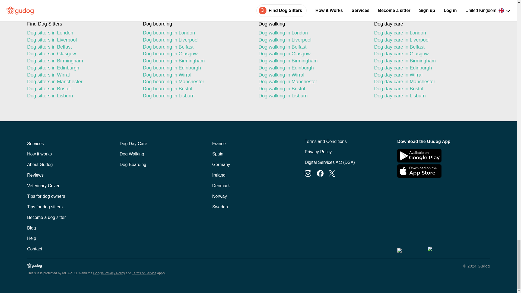 This screenshot has width=521, height=293. Describe the element at coordinates (80, 47) in the screenshot. I see `Dog sitters in Belfast` at that location.